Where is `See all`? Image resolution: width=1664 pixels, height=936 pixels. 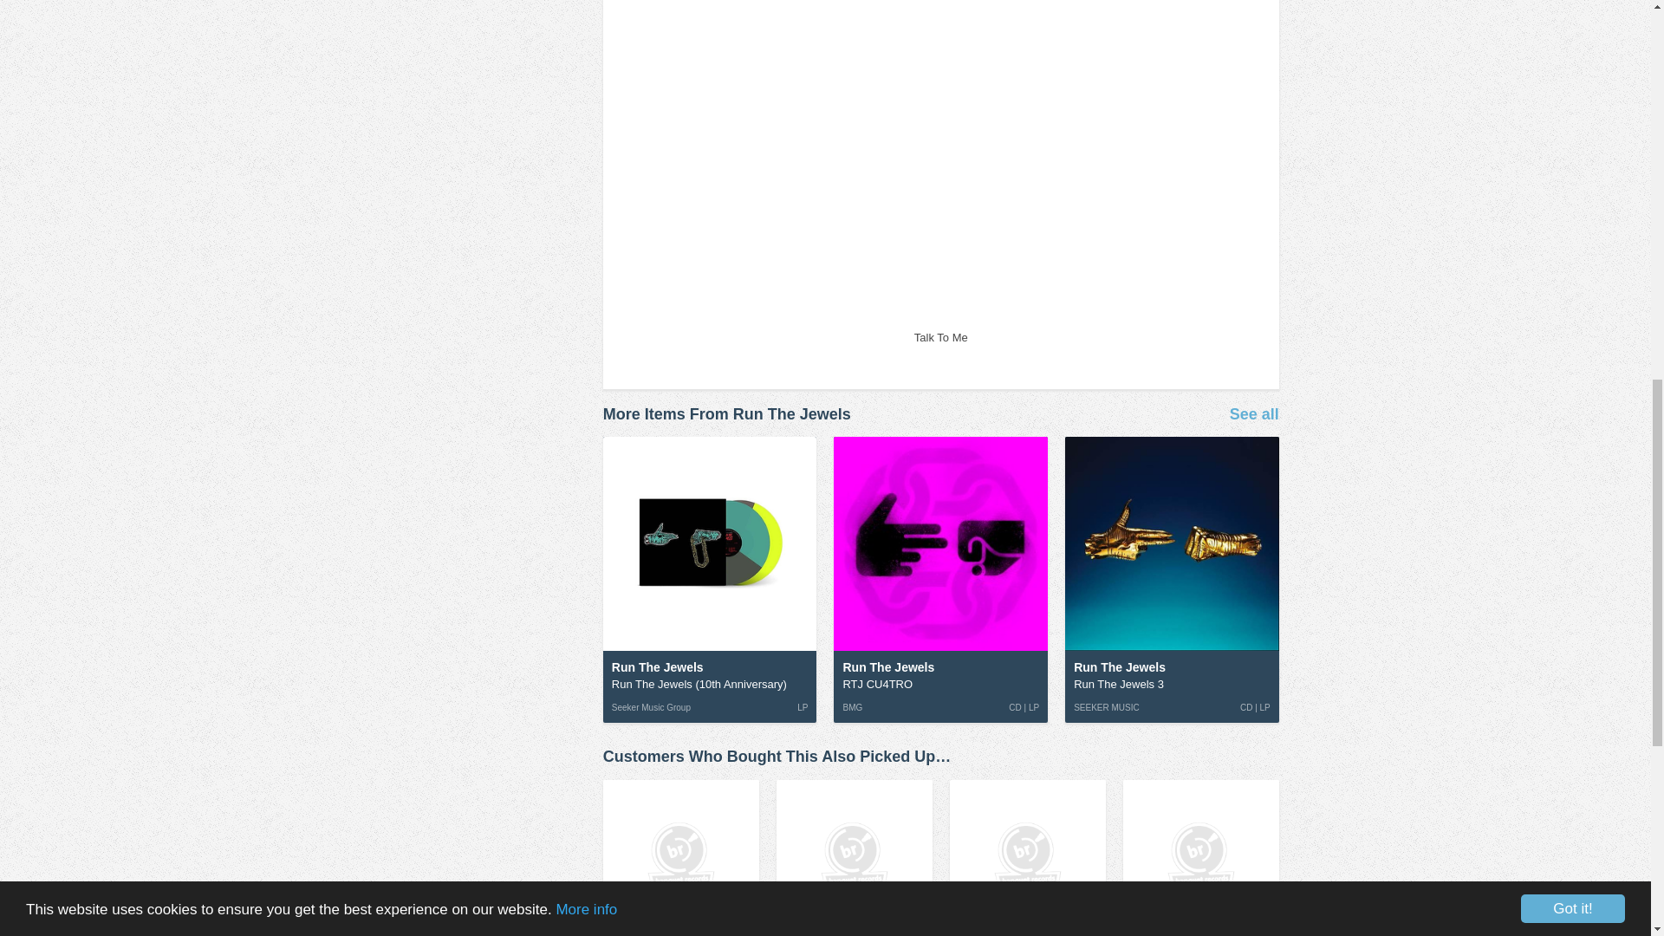 See all is located at coordinates (1254, 414).